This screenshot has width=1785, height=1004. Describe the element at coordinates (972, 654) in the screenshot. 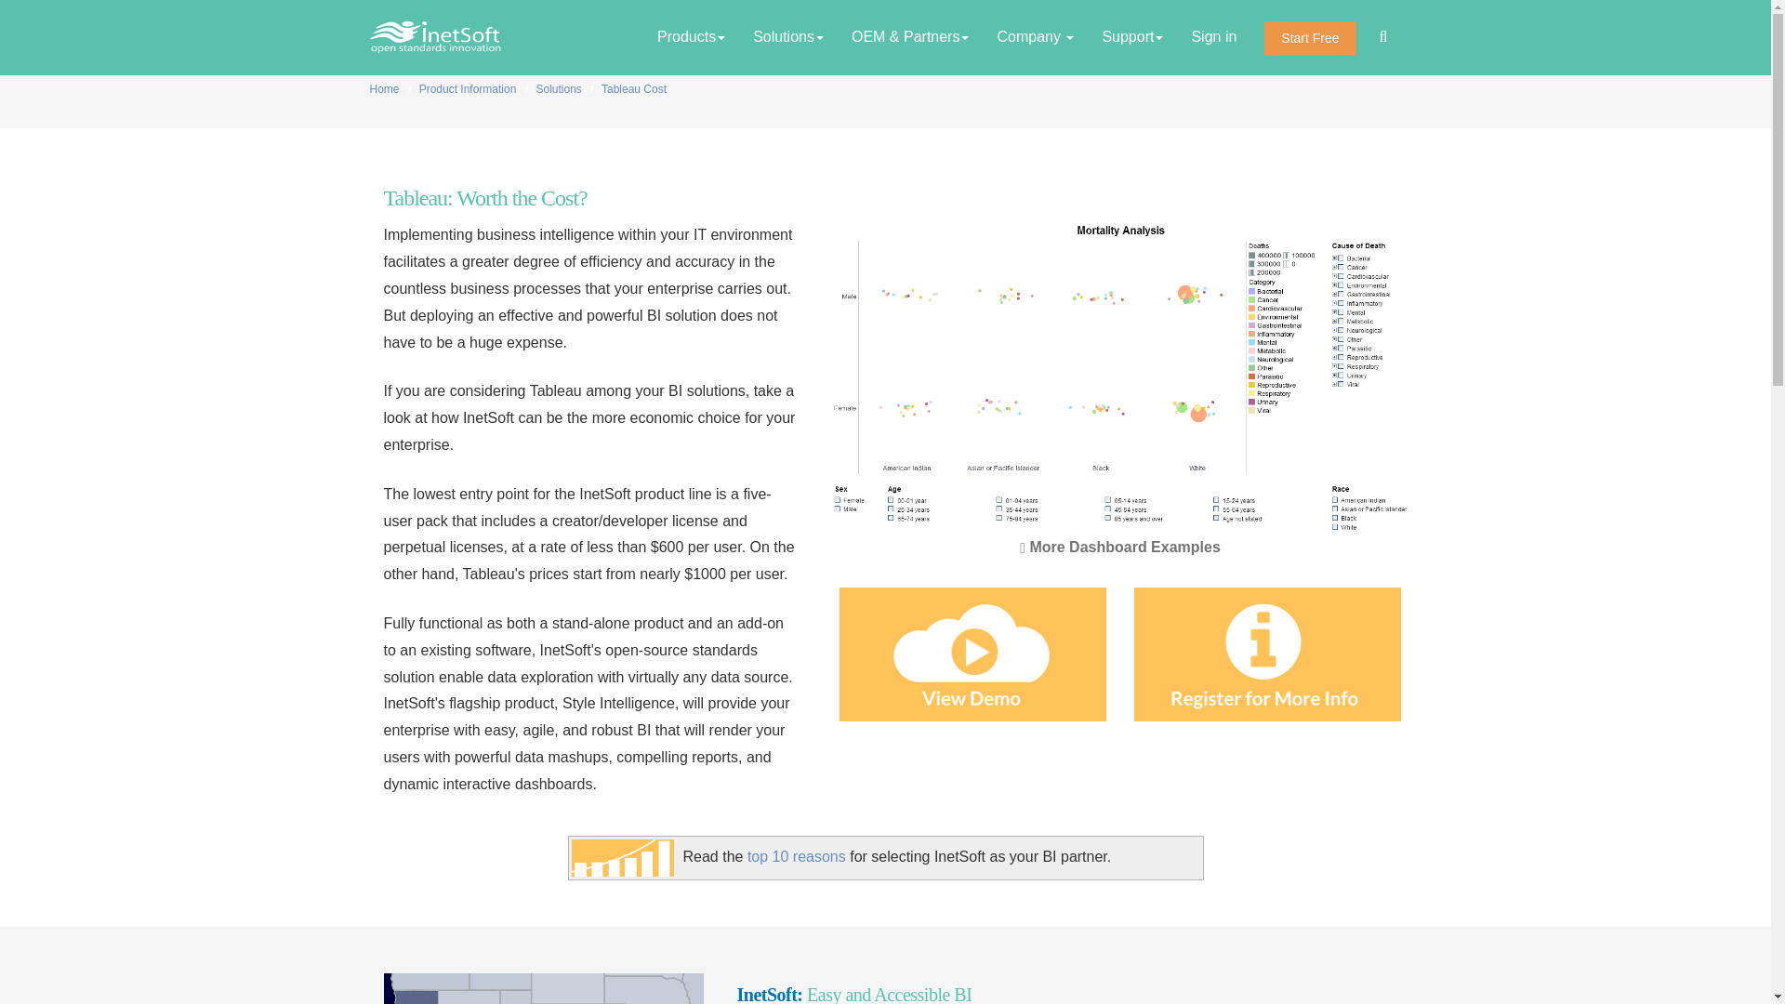

I see `View a 2-minute demo` at that location.